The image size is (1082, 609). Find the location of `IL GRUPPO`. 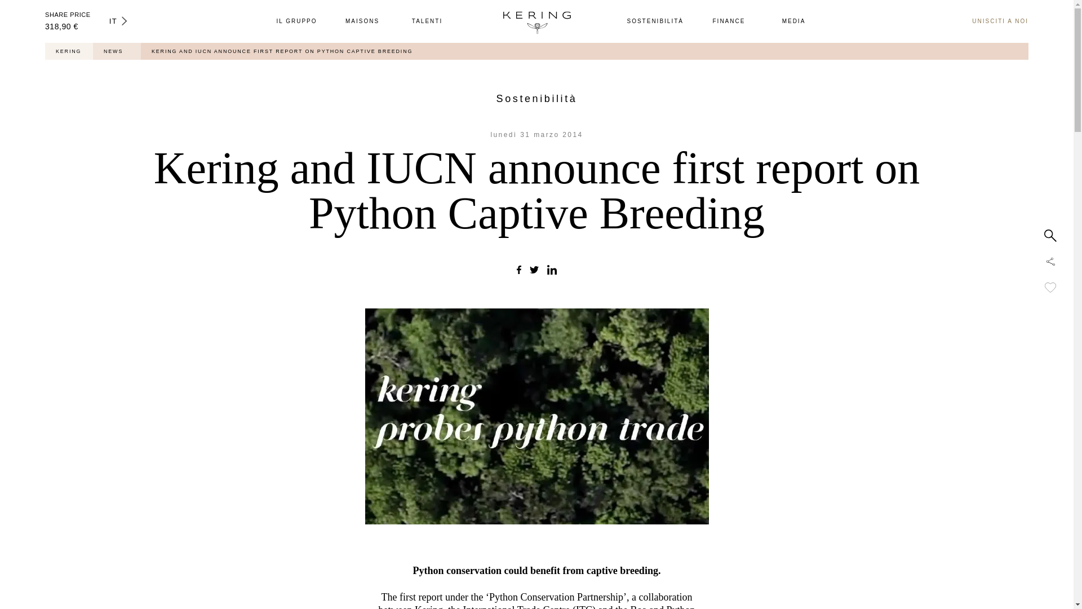

IL GRUPPO is located at coordinates (296, 21).